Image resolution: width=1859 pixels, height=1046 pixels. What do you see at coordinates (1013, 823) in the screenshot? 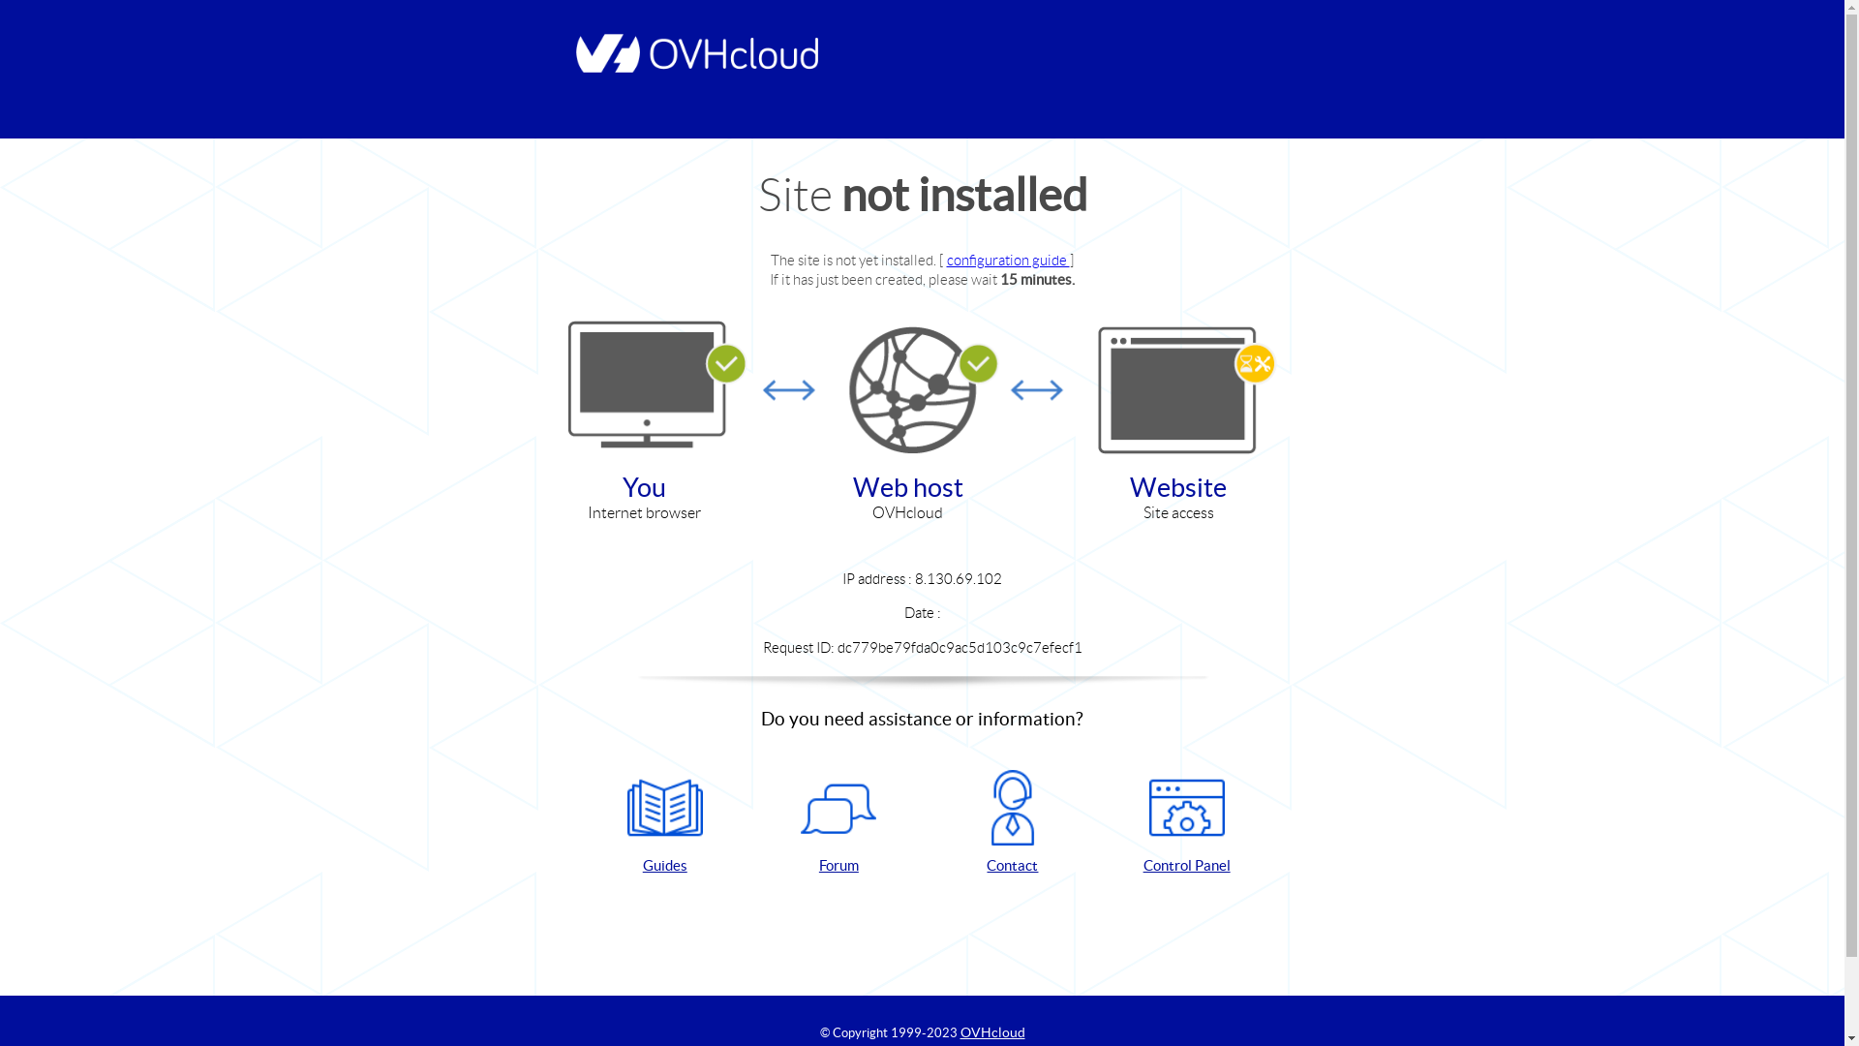
I see `Contact` at bounding box center [1013, 823].